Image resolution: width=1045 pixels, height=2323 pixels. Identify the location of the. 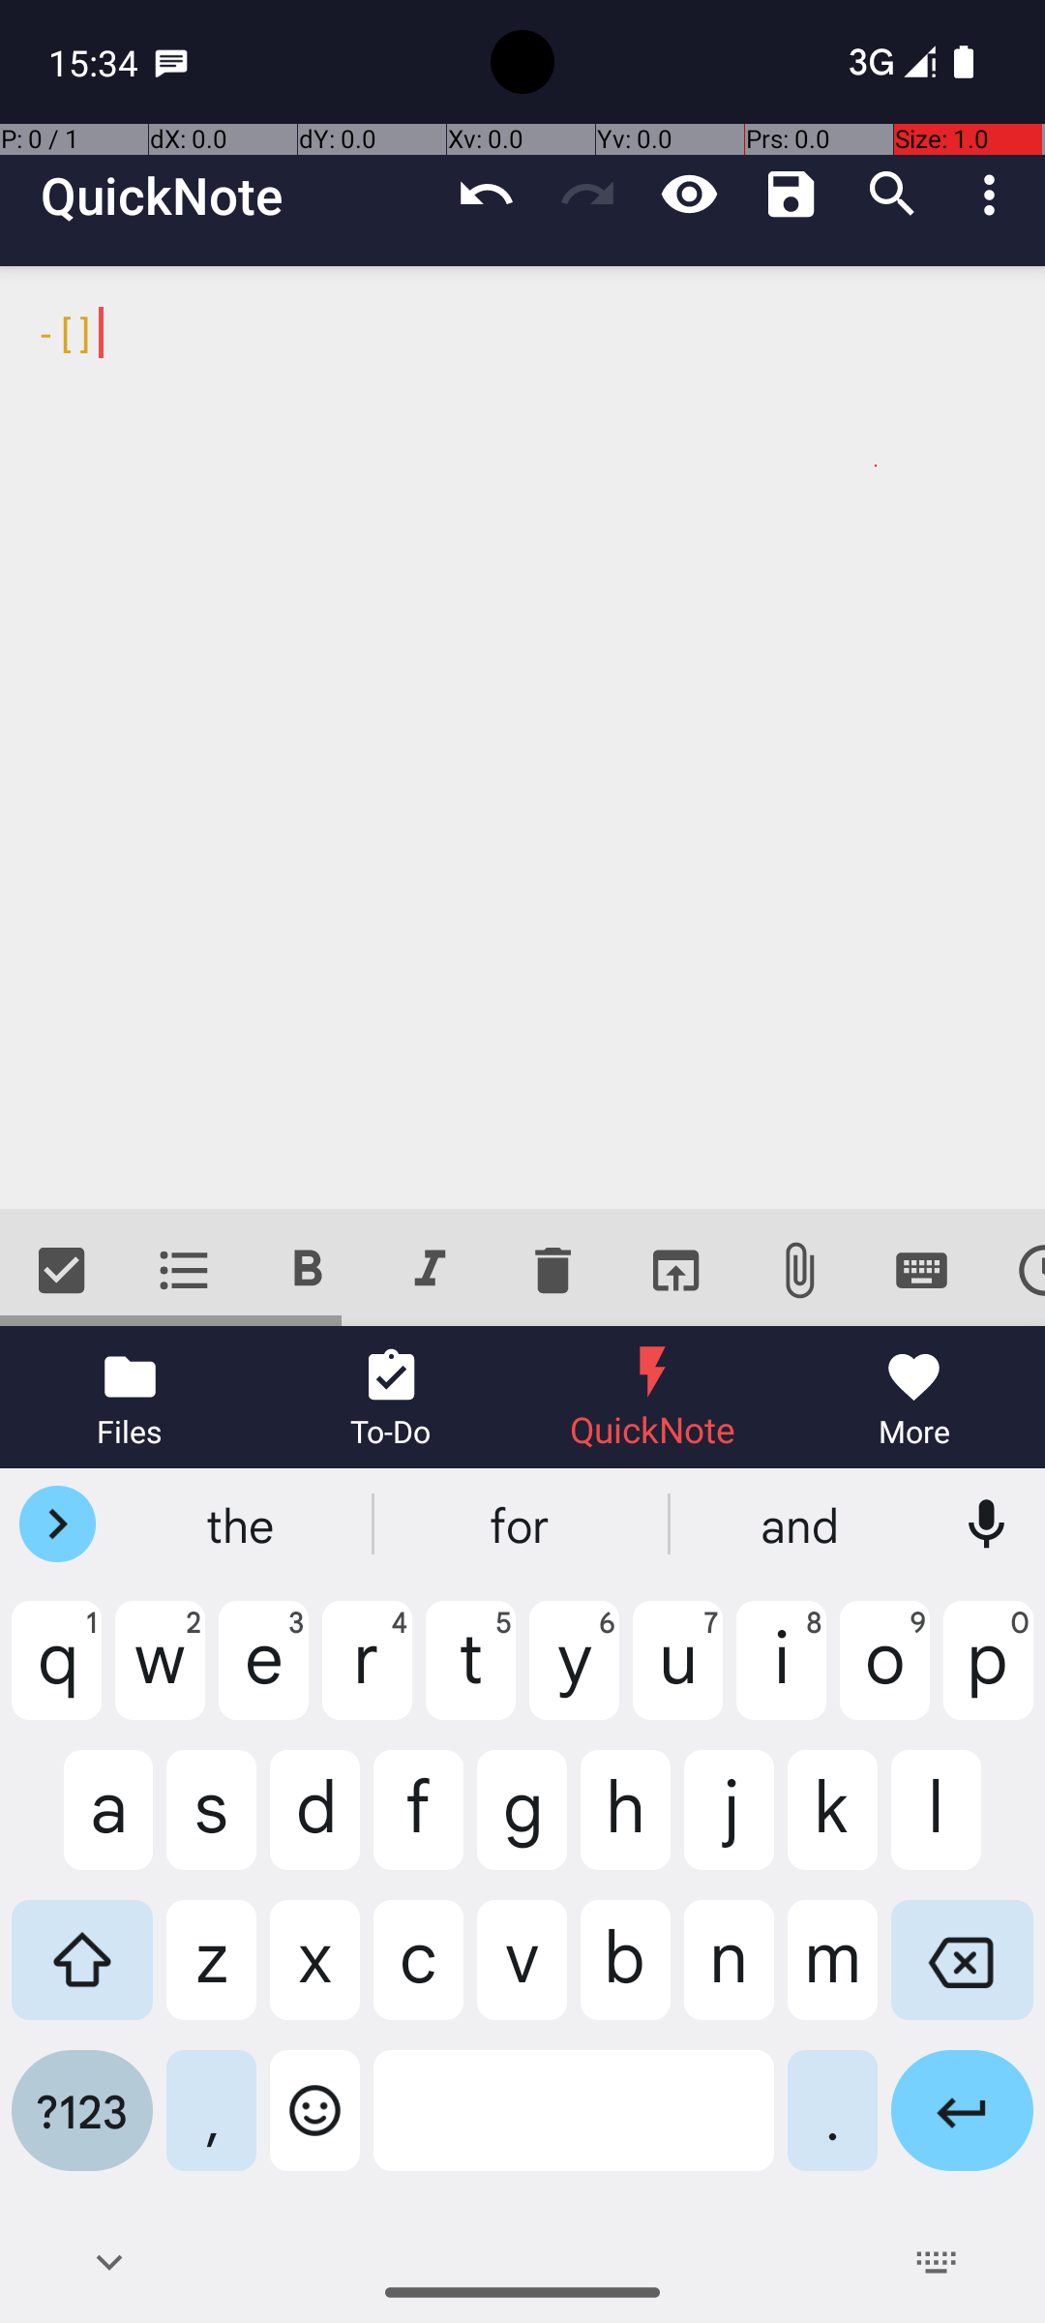
(243, 1524).